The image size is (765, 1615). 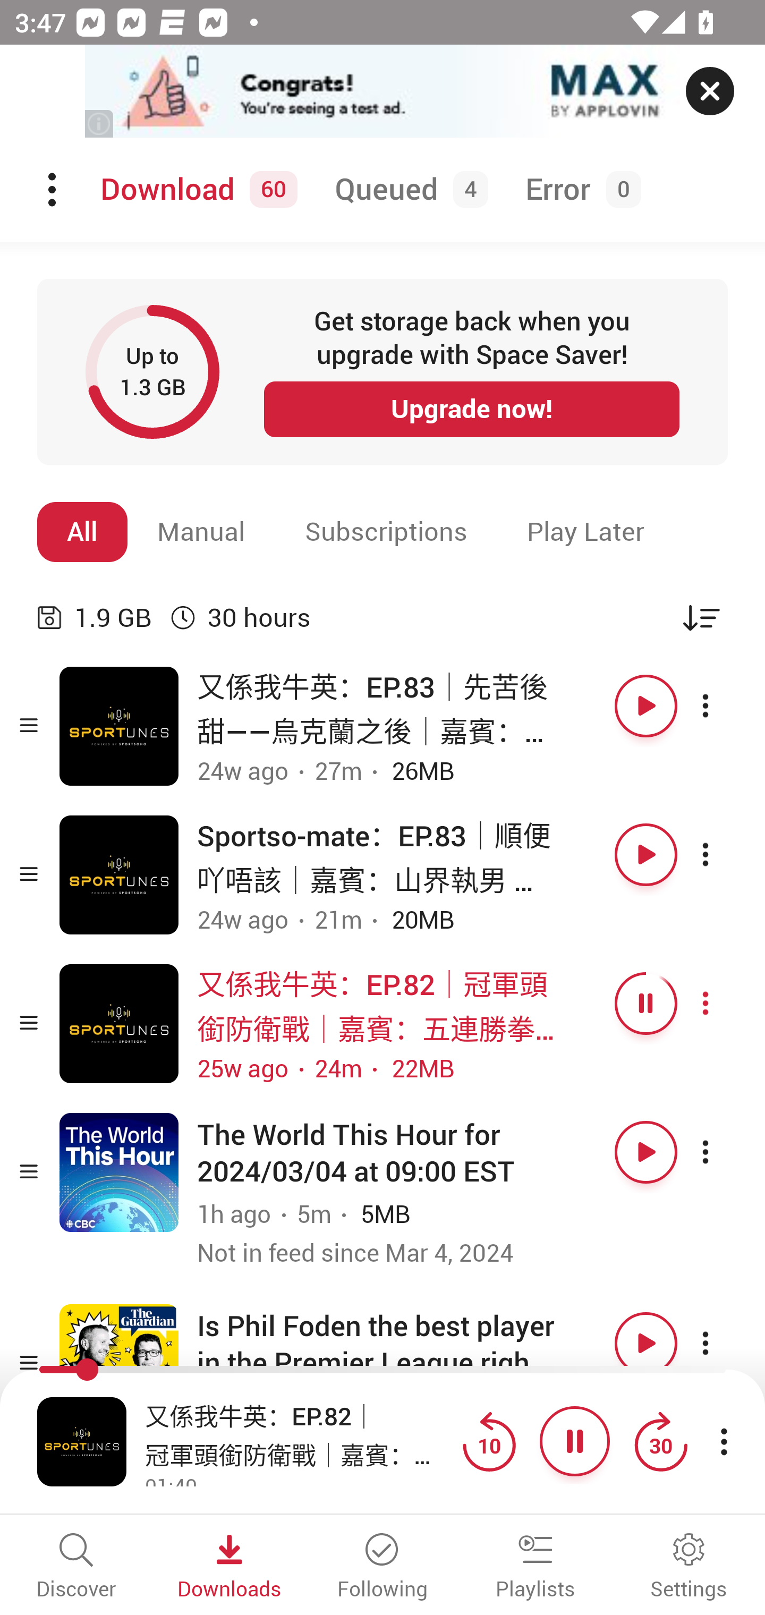 I want to click on Play button, so click(x=646, y=855).